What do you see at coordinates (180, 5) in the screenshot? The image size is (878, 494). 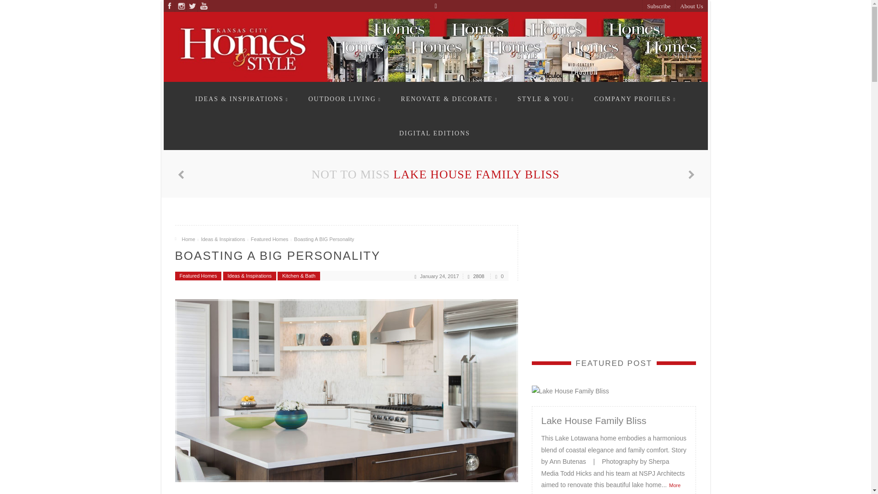 I see `Follow us on Instagram` at bounding box center [180, 5].